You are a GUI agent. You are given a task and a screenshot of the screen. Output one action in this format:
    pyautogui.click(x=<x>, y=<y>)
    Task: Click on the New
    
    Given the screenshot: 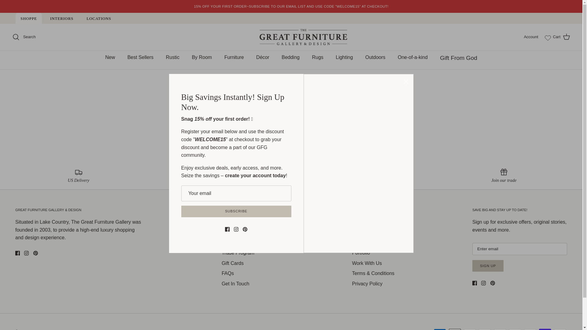 What is the action you would take?
    pyautogui.click(x=110, y=57)
    